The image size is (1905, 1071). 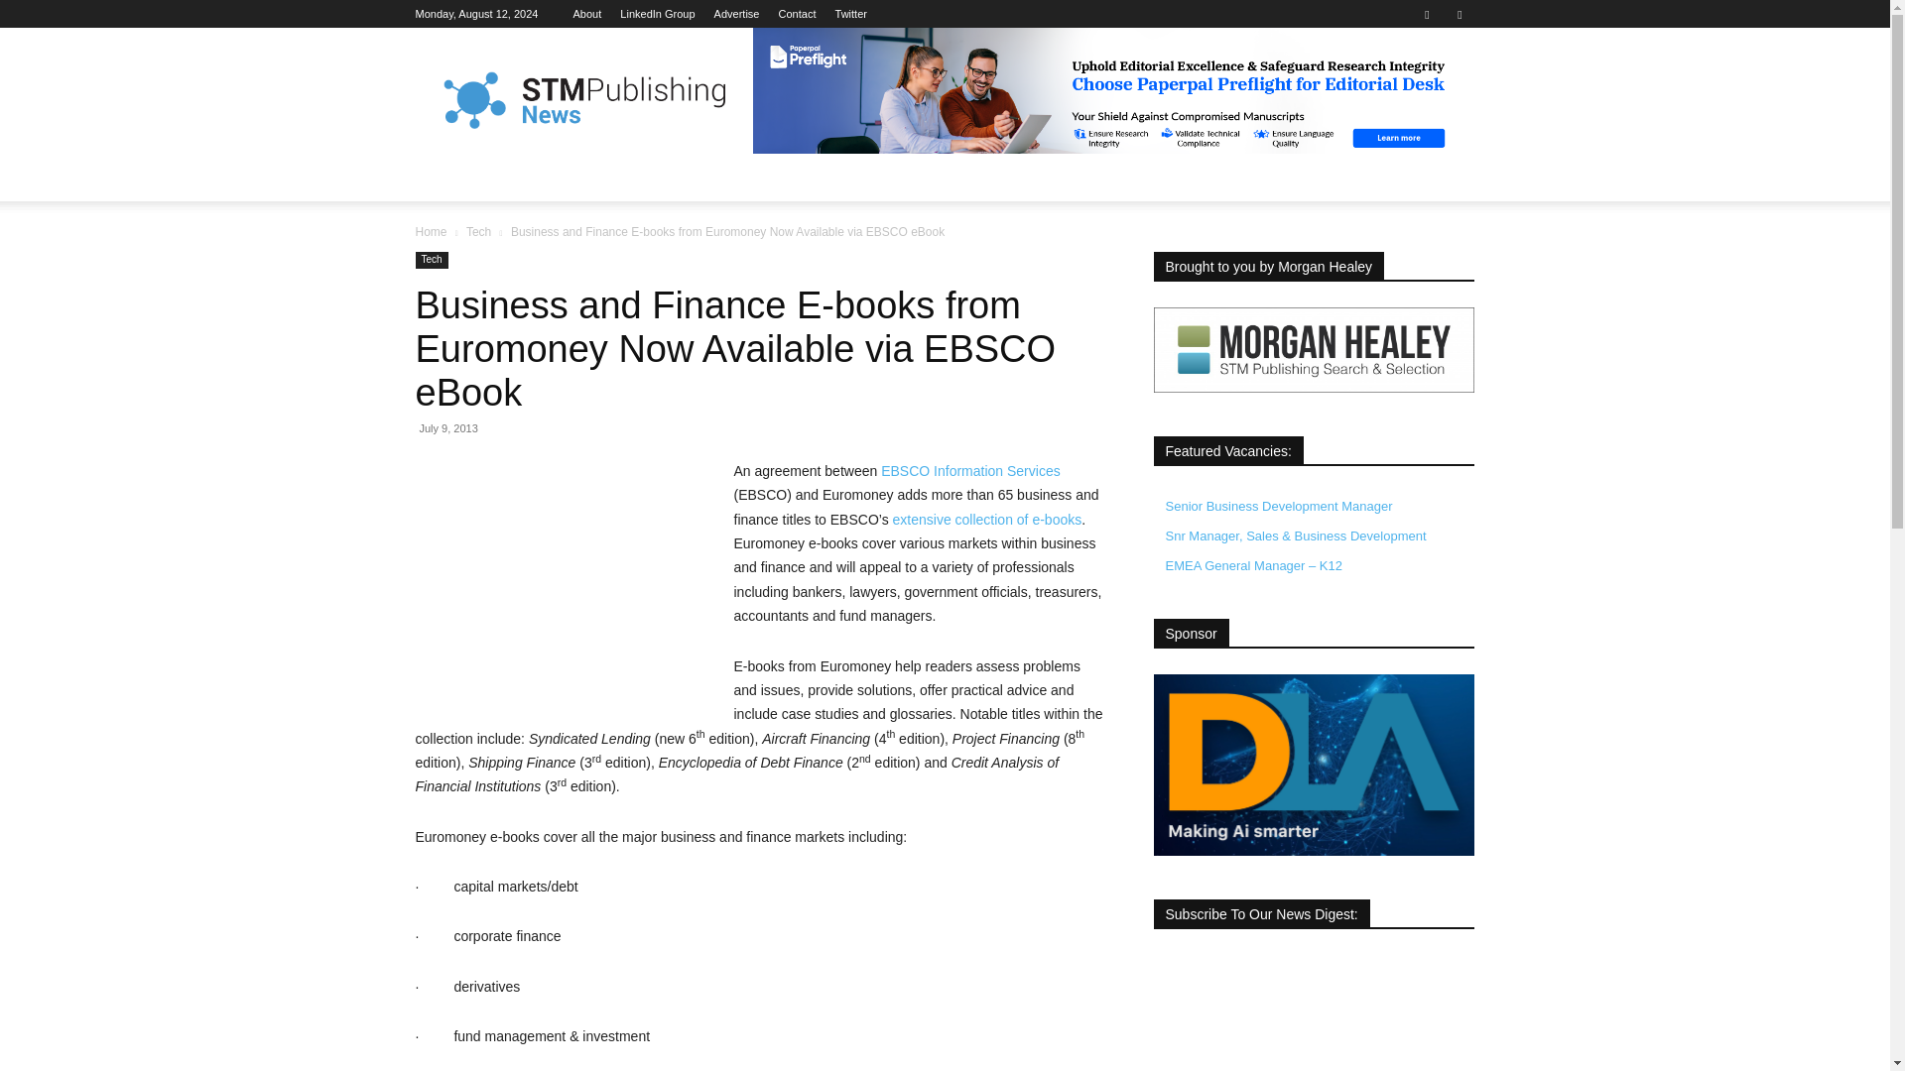 I want to click on FEATURED, so click(x=530, y=178).